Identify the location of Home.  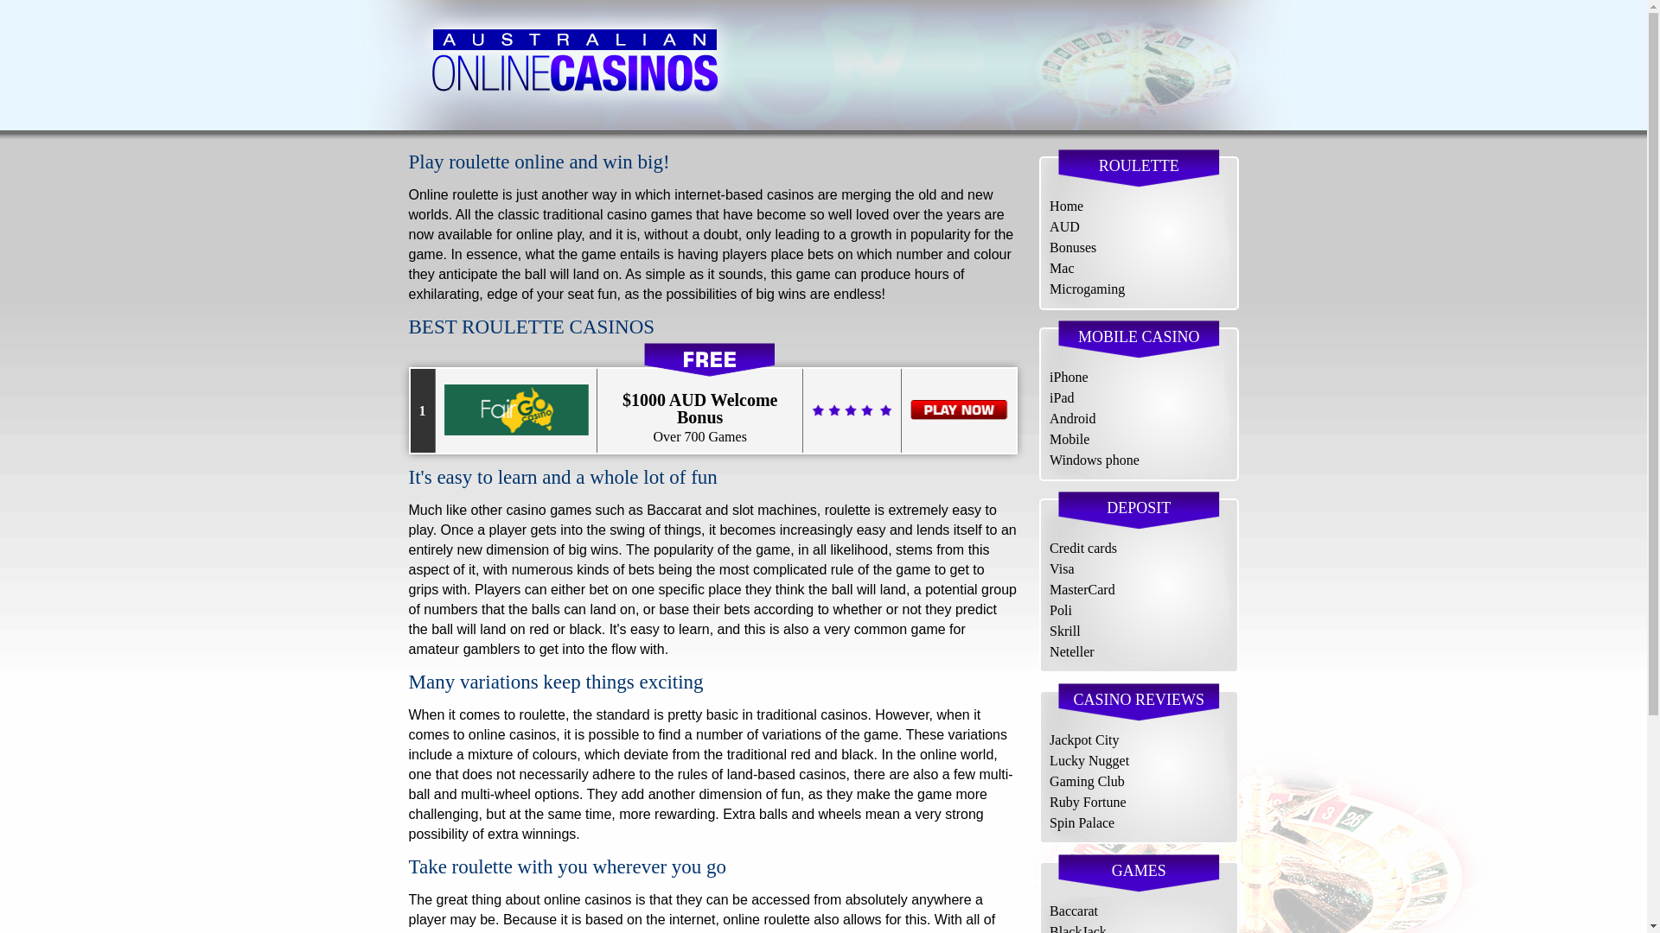
(1066, 206).